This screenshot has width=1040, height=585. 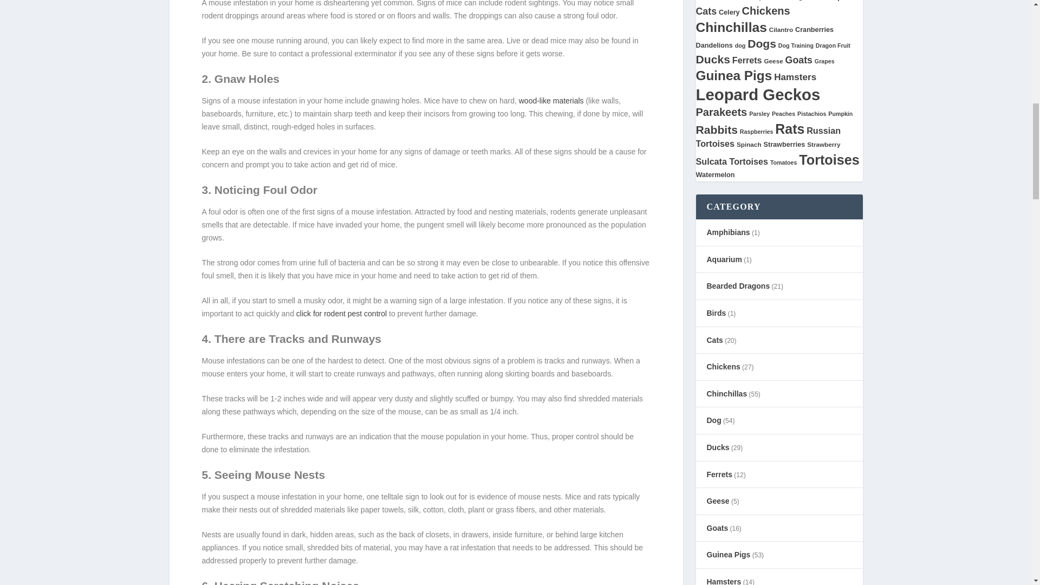 I want to click on wood-like materials, so click(x=551, y=101).